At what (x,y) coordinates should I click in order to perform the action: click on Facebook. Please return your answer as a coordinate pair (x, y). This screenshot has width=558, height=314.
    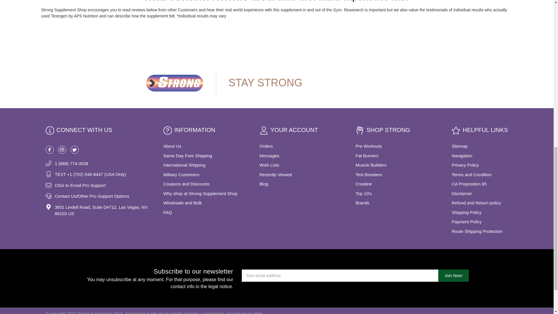
    Looking at the image, I should click on (49, 150).